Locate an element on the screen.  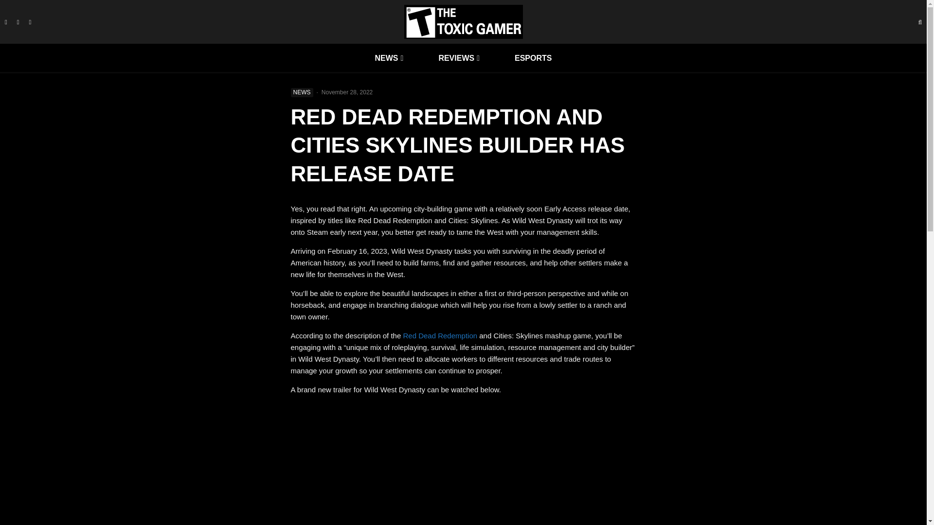
NEWS is located at coordinates (302, 92).